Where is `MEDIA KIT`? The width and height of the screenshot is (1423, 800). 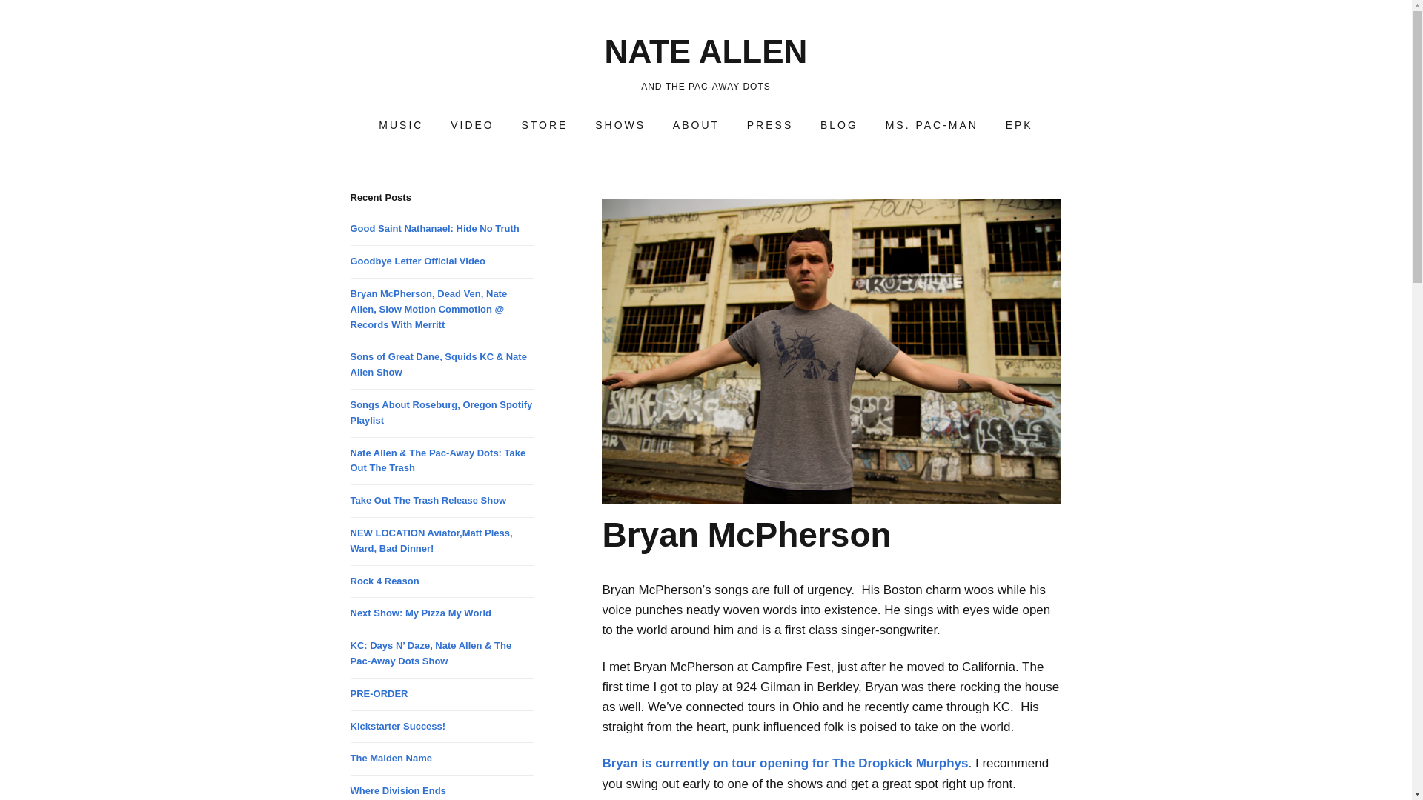
MEDIA KIT is located at coordinates (1018, 126).